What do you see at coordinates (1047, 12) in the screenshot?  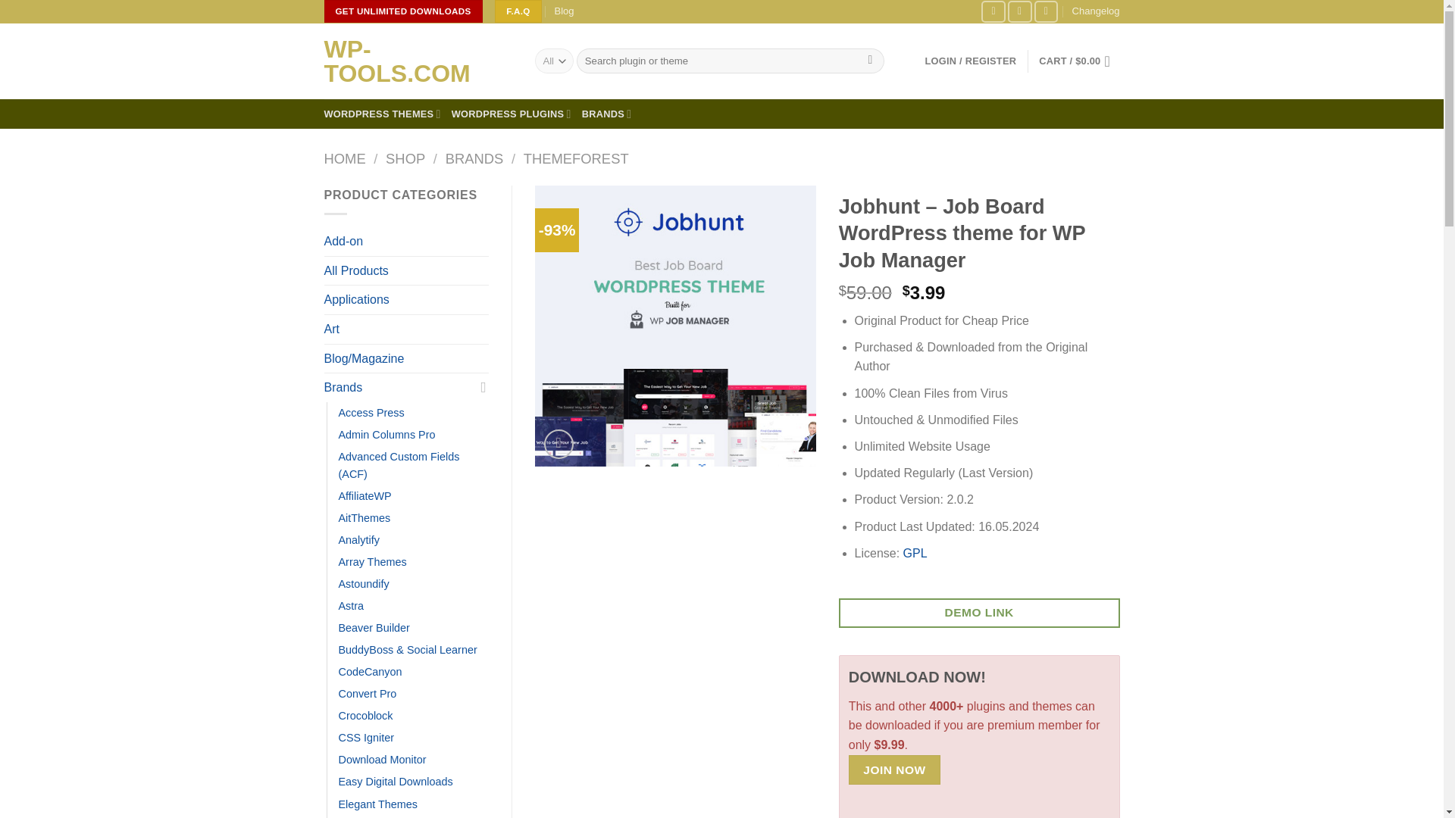 I see `Send us an email` at bounding box center [1047, 12].